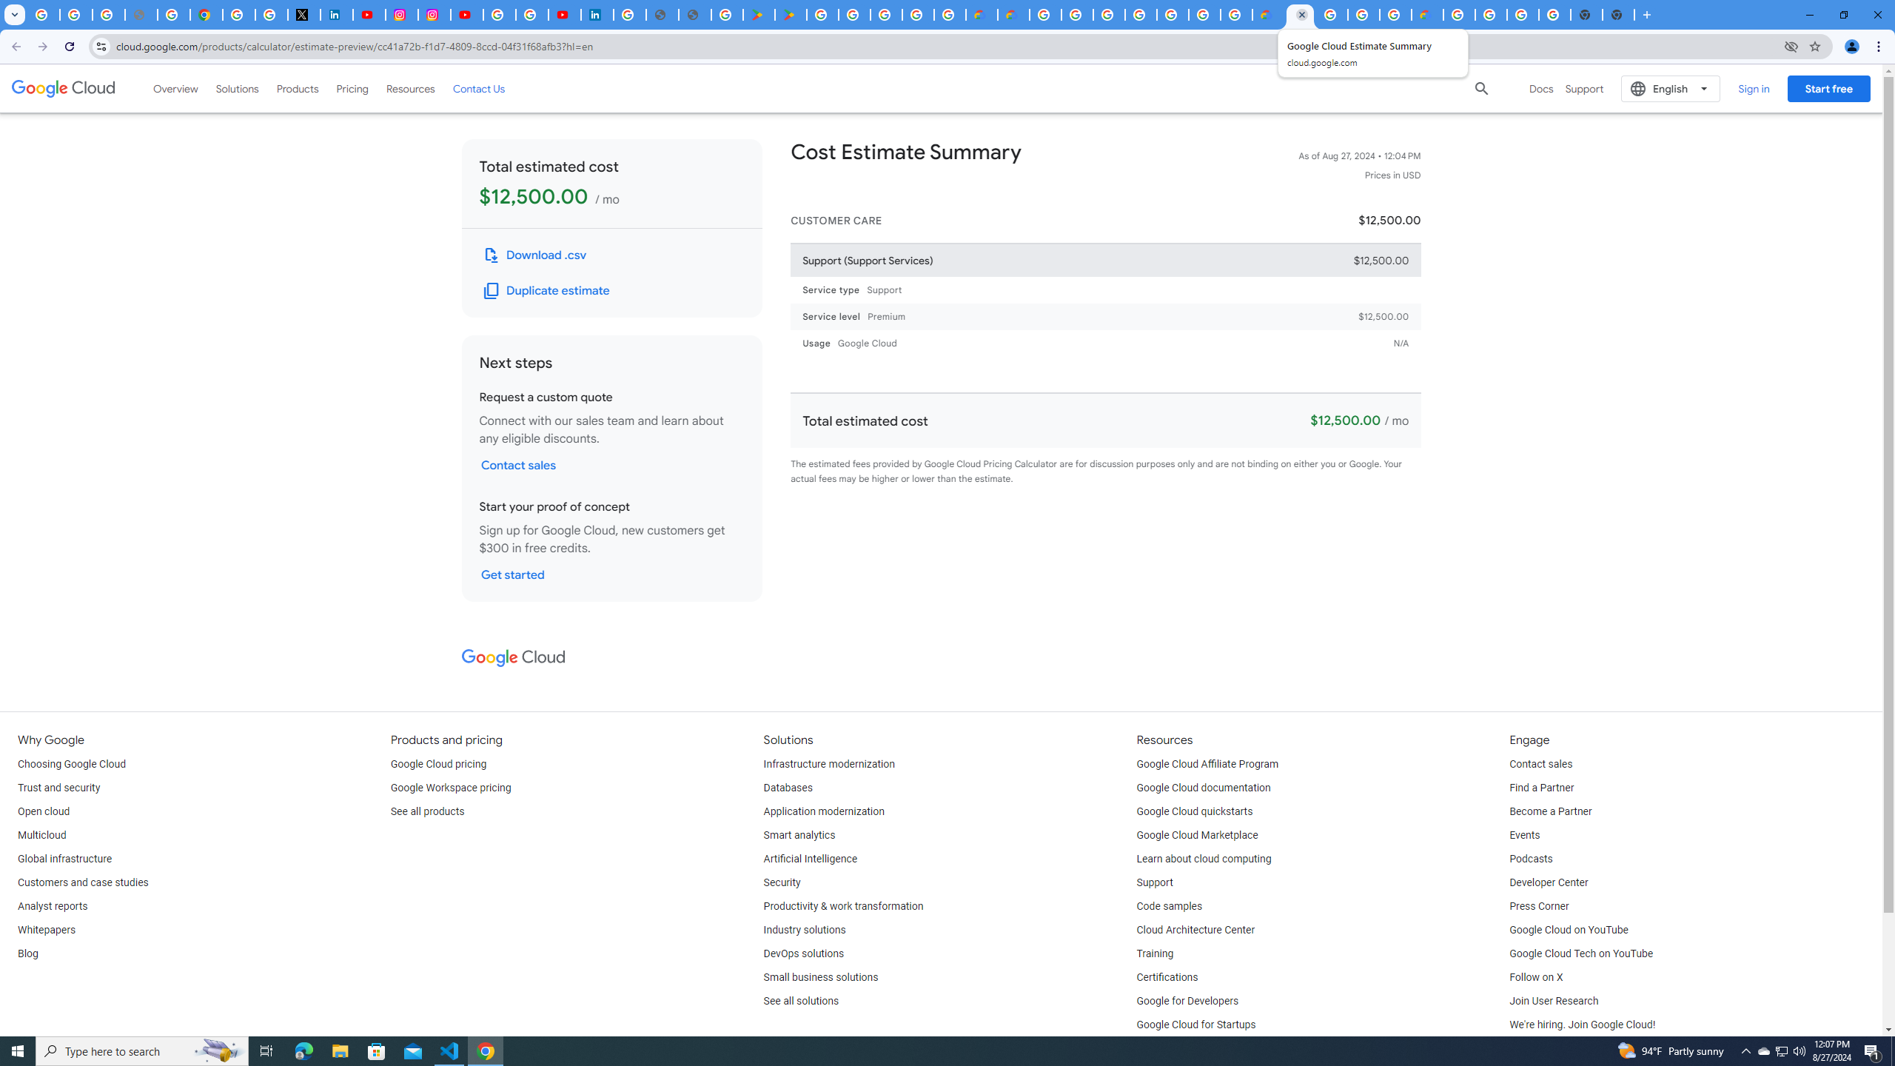 The height and width of the screenshot is (1066, 1895). Describe the element at coordinates (352, 88) in the screenshot. I see `Pricing` at that location.